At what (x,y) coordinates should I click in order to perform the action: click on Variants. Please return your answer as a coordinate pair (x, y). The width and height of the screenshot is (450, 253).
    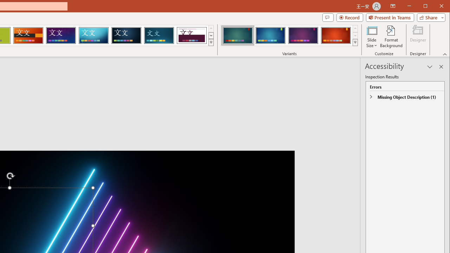
    Looking at the image, I should click on (355, 42).